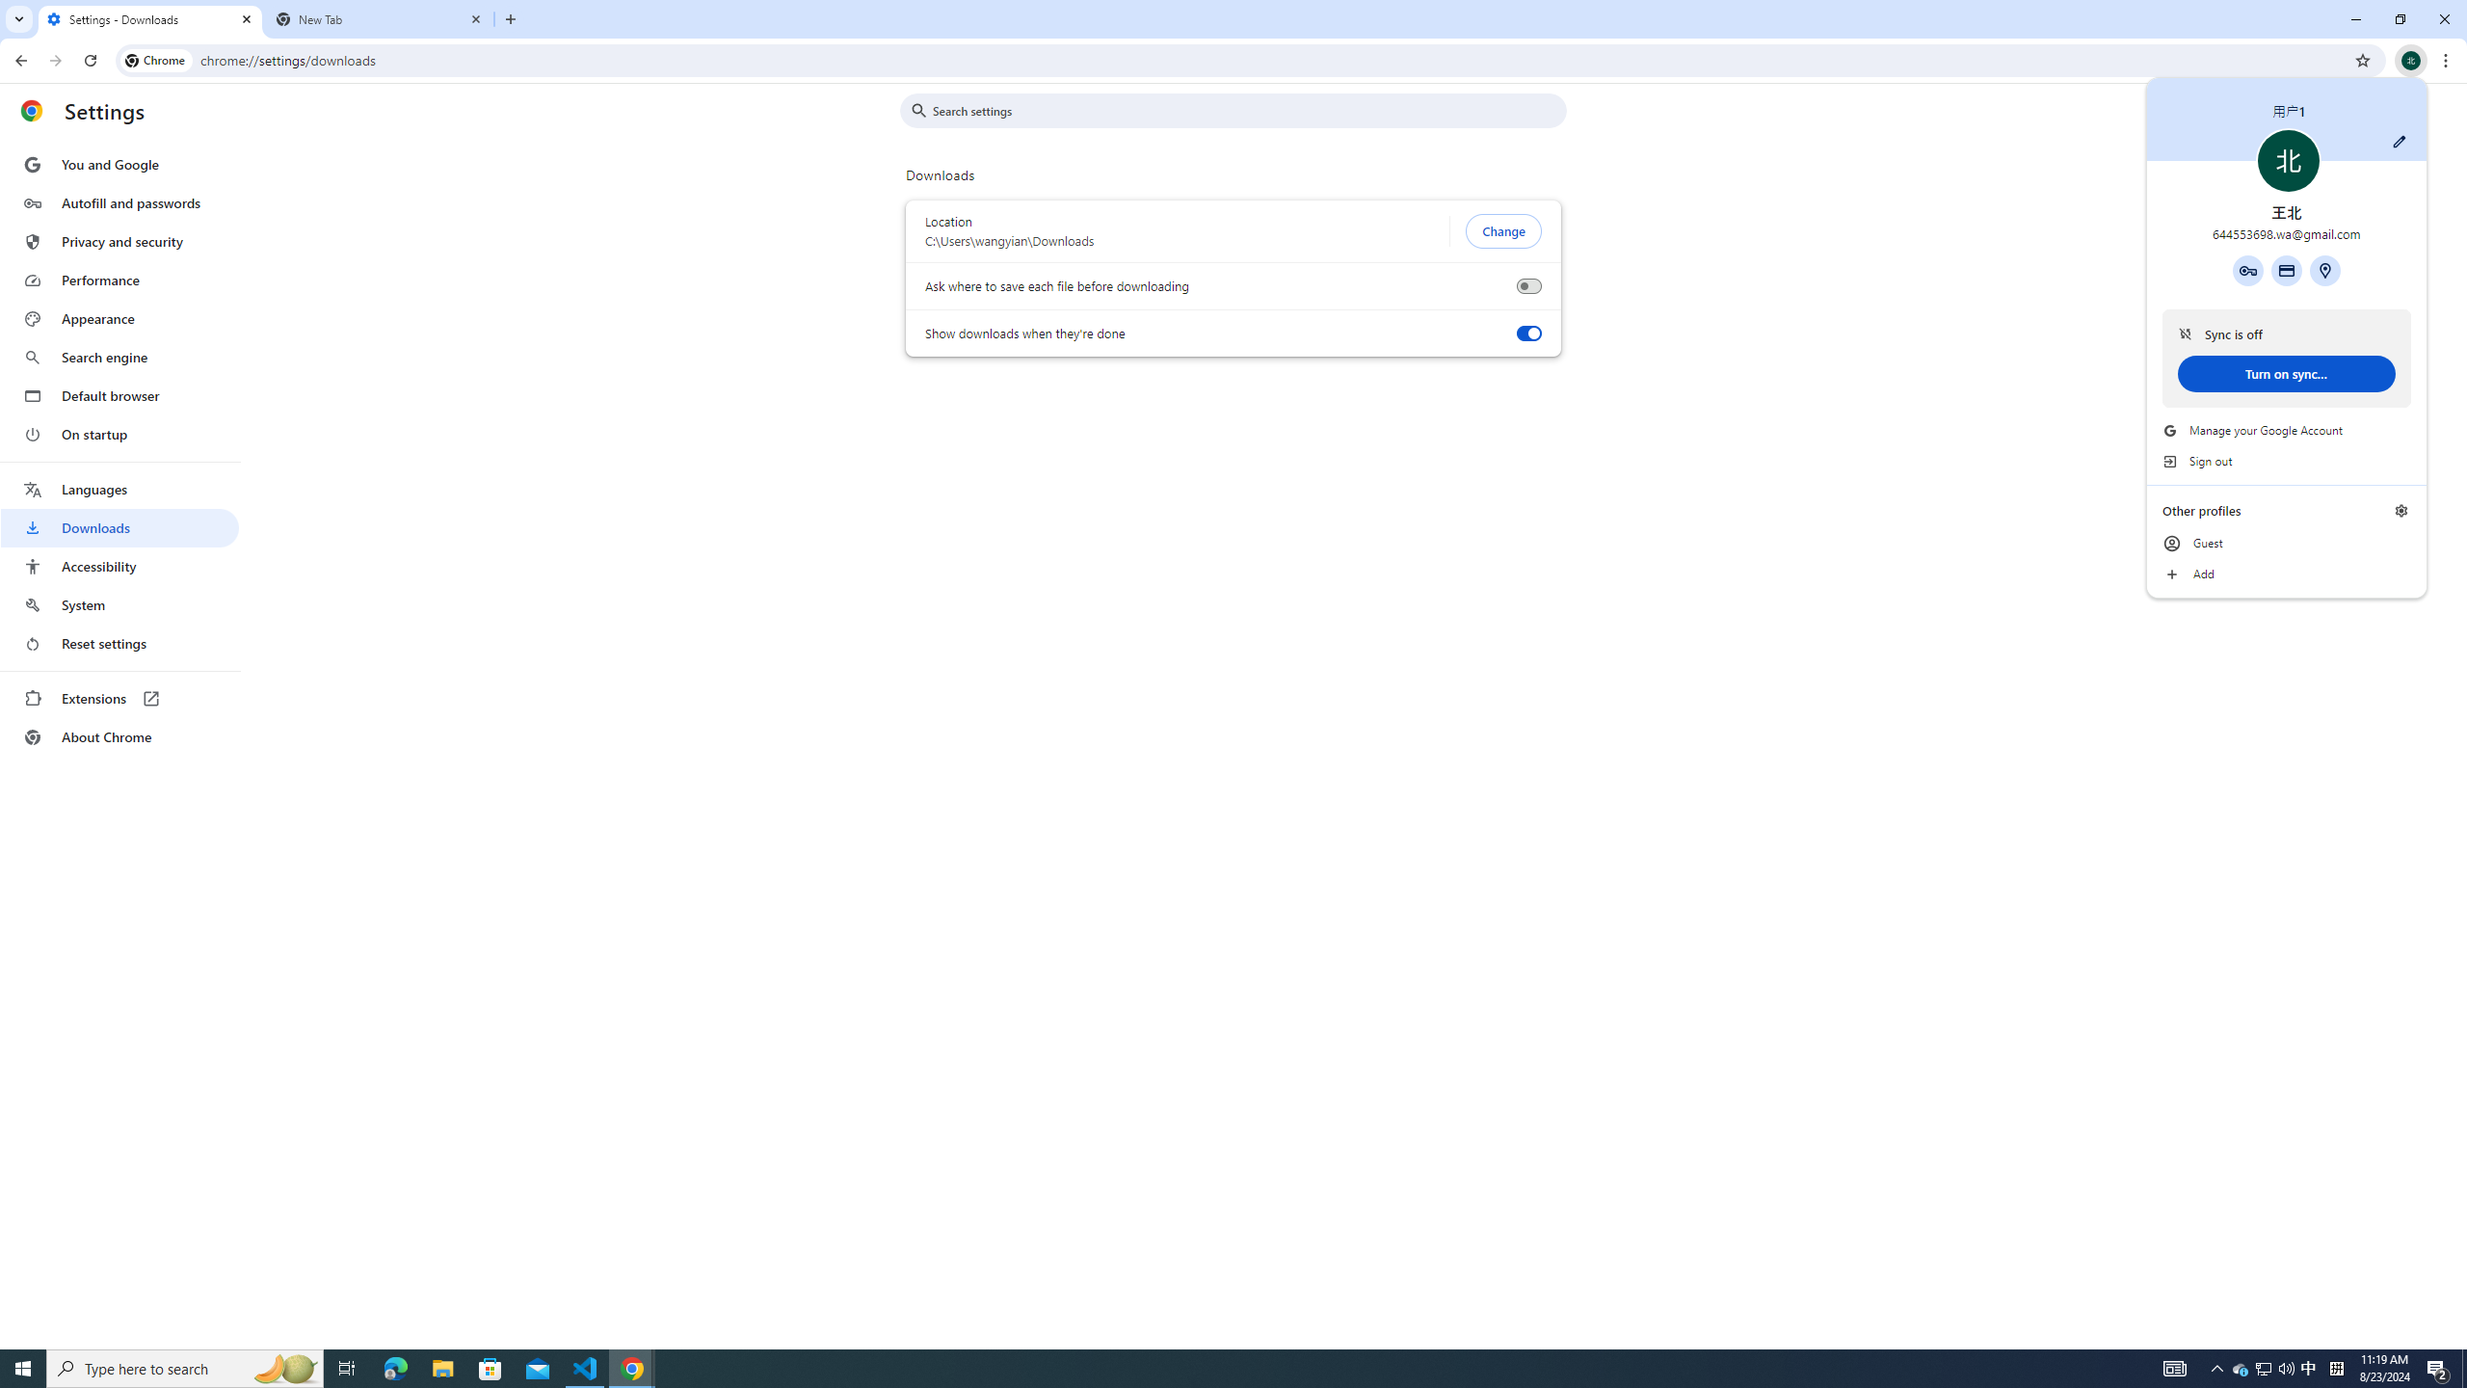 The height and width of the screenshot is (1388, 2467). What do you see at coordinates (2248, 270) in the screenshot?
I see `Google Password Manager` at bounding box center [2248, 270].